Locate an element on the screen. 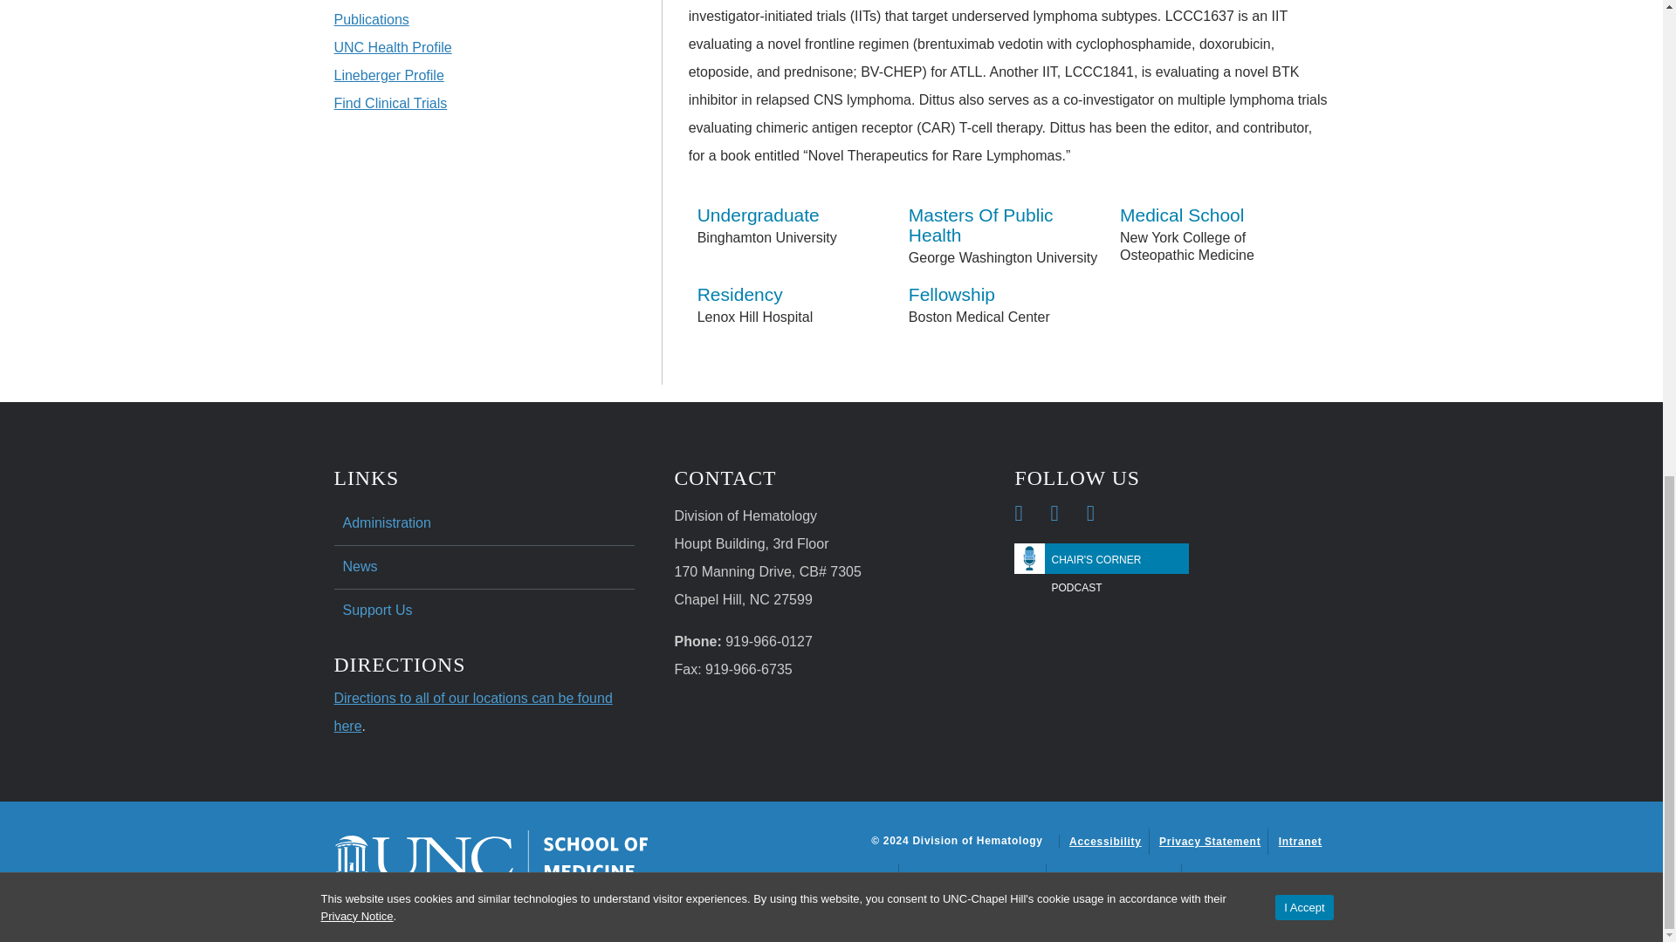 This screenshot has height=942, width=1676. News is located at coordinates (484, 568).